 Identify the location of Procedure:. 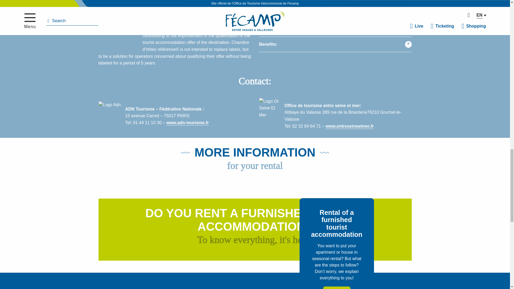
(335, 29).